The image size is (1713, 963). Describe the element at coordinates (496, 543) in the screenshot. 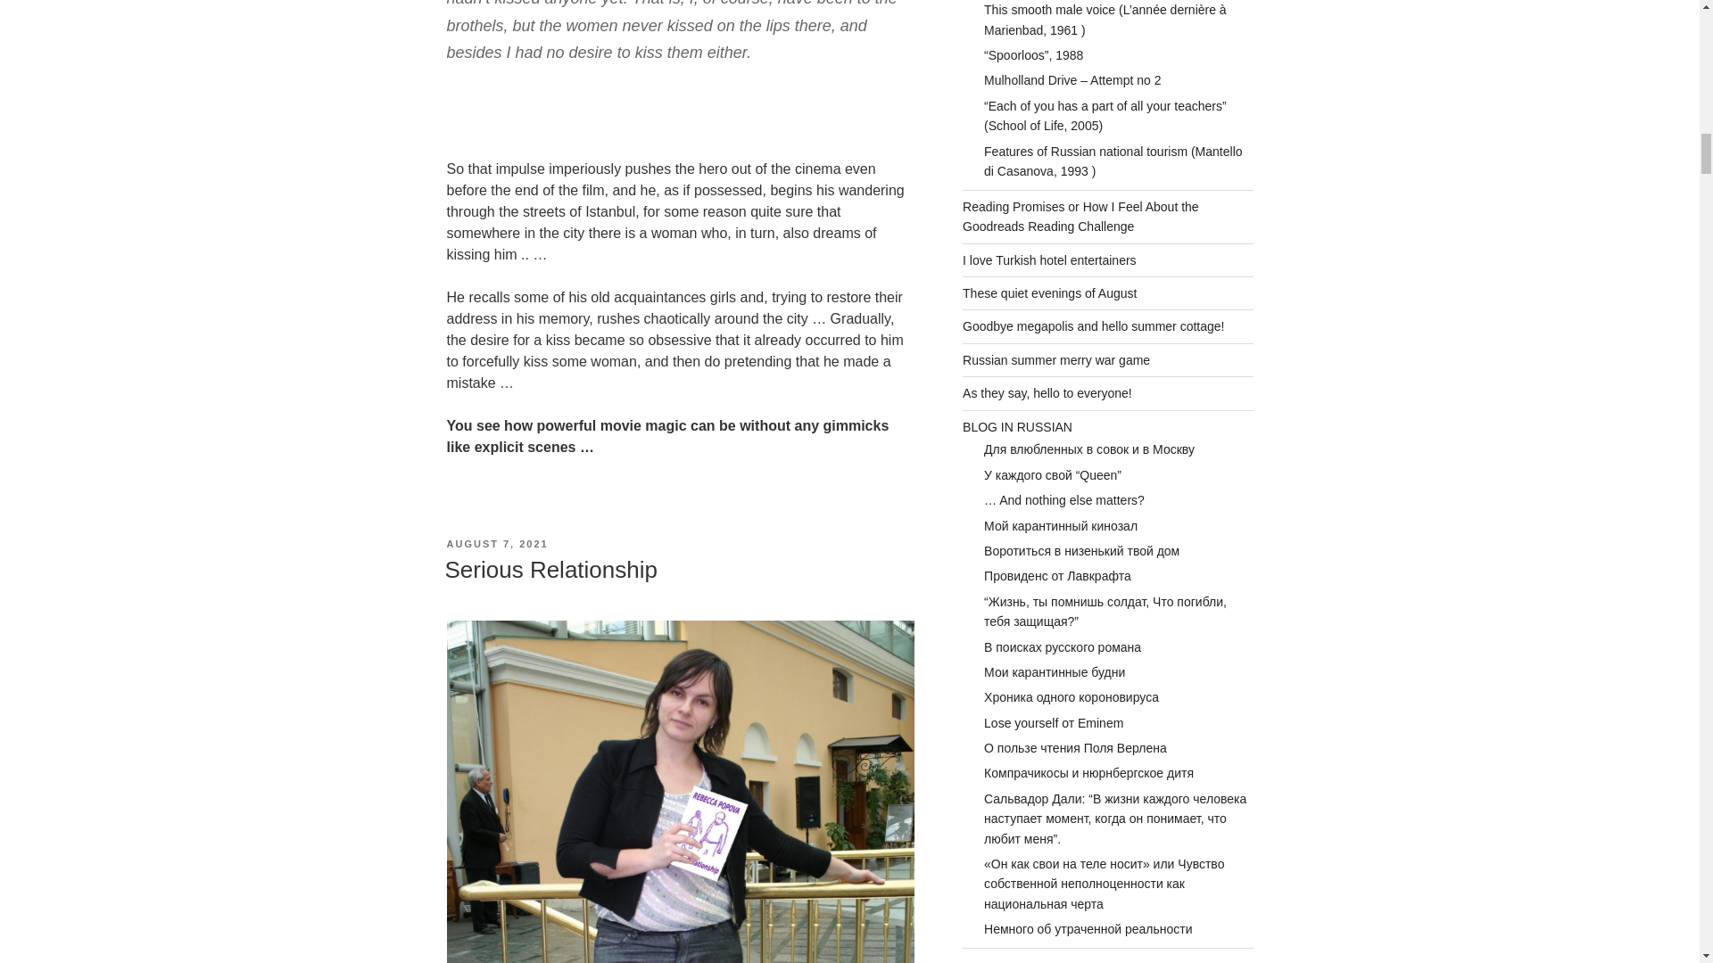

I see `AUGUST 7, 2021` at that location.